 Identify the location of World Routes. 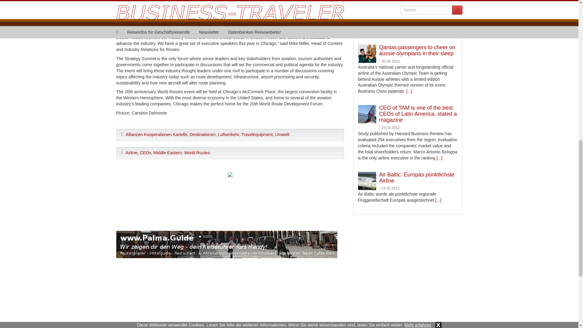
(197, 152).